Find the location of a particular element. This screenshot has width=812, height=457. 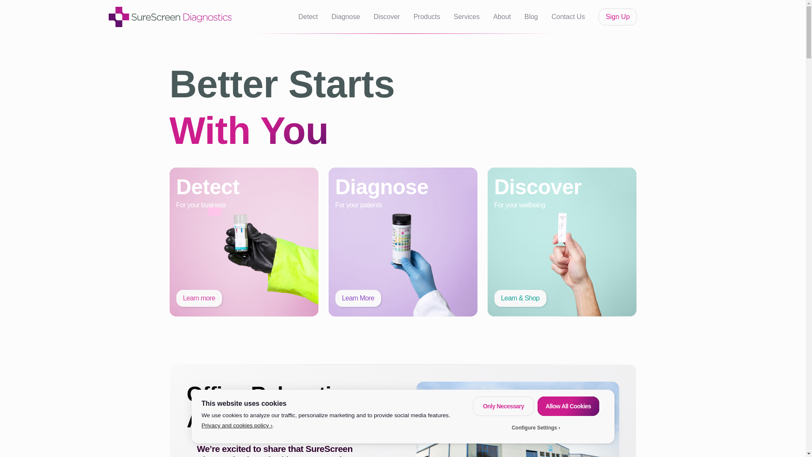

Learn more is located at coordinates (199, 298).